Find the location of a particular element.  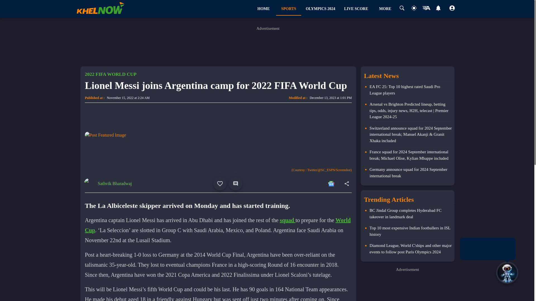

LIVE SCORE is located at coordinates (356, 9).